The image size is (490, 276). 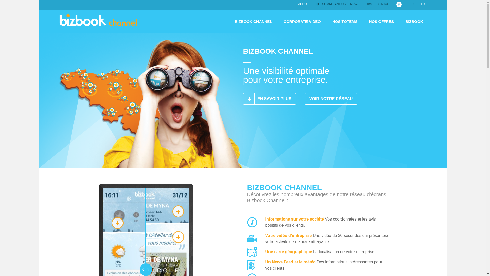 I want to click on EN SAVOIR PLUS, so click(x=269, y=99).